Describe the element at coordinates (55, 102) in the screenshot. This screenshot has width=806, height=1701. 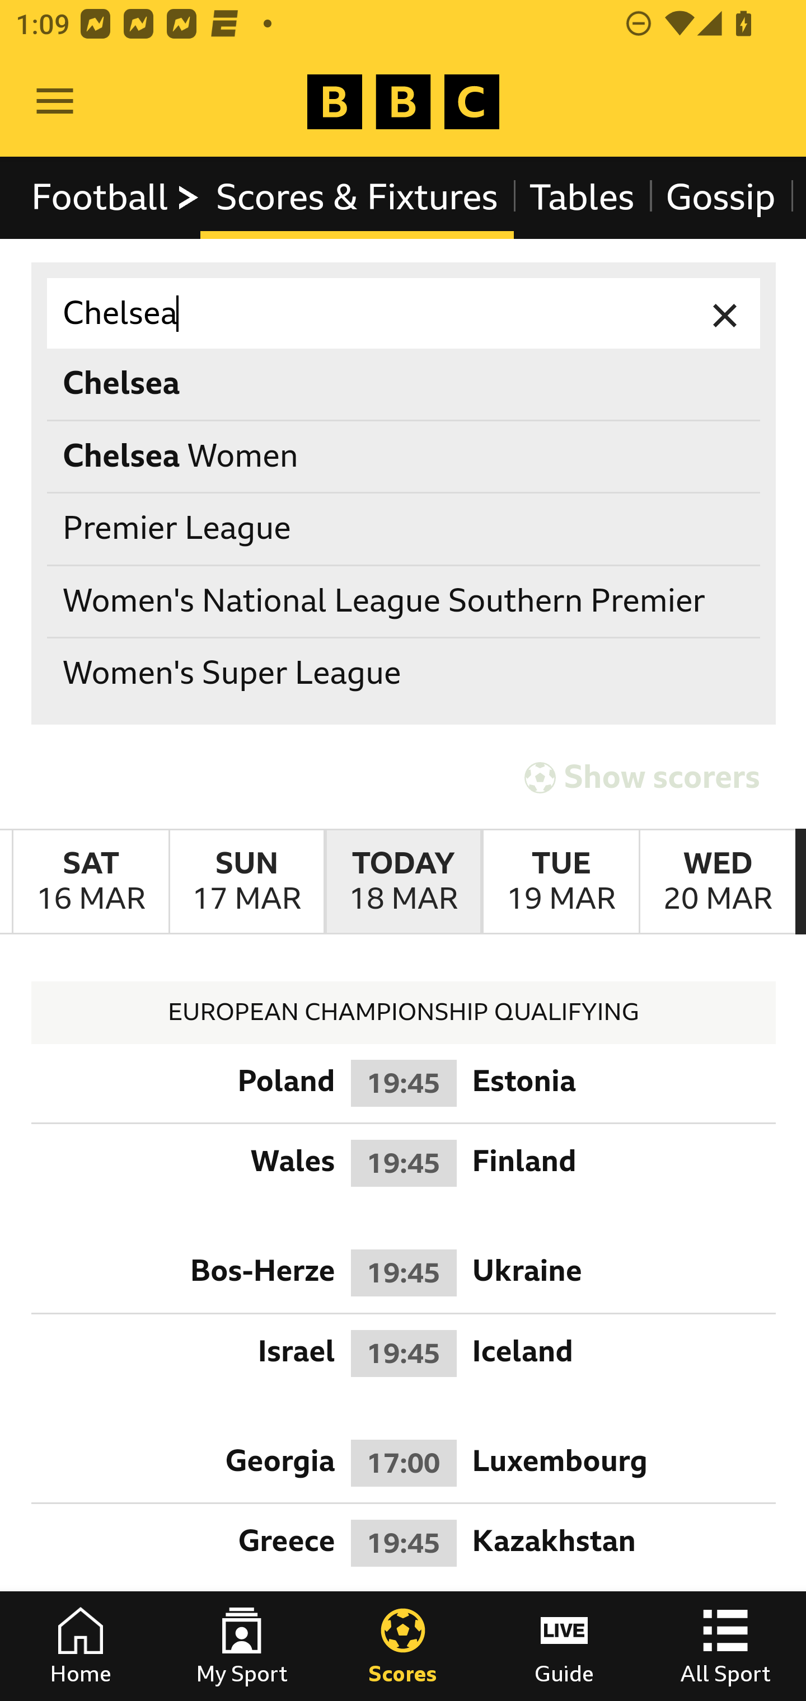
I see `Open Menu` at that location.